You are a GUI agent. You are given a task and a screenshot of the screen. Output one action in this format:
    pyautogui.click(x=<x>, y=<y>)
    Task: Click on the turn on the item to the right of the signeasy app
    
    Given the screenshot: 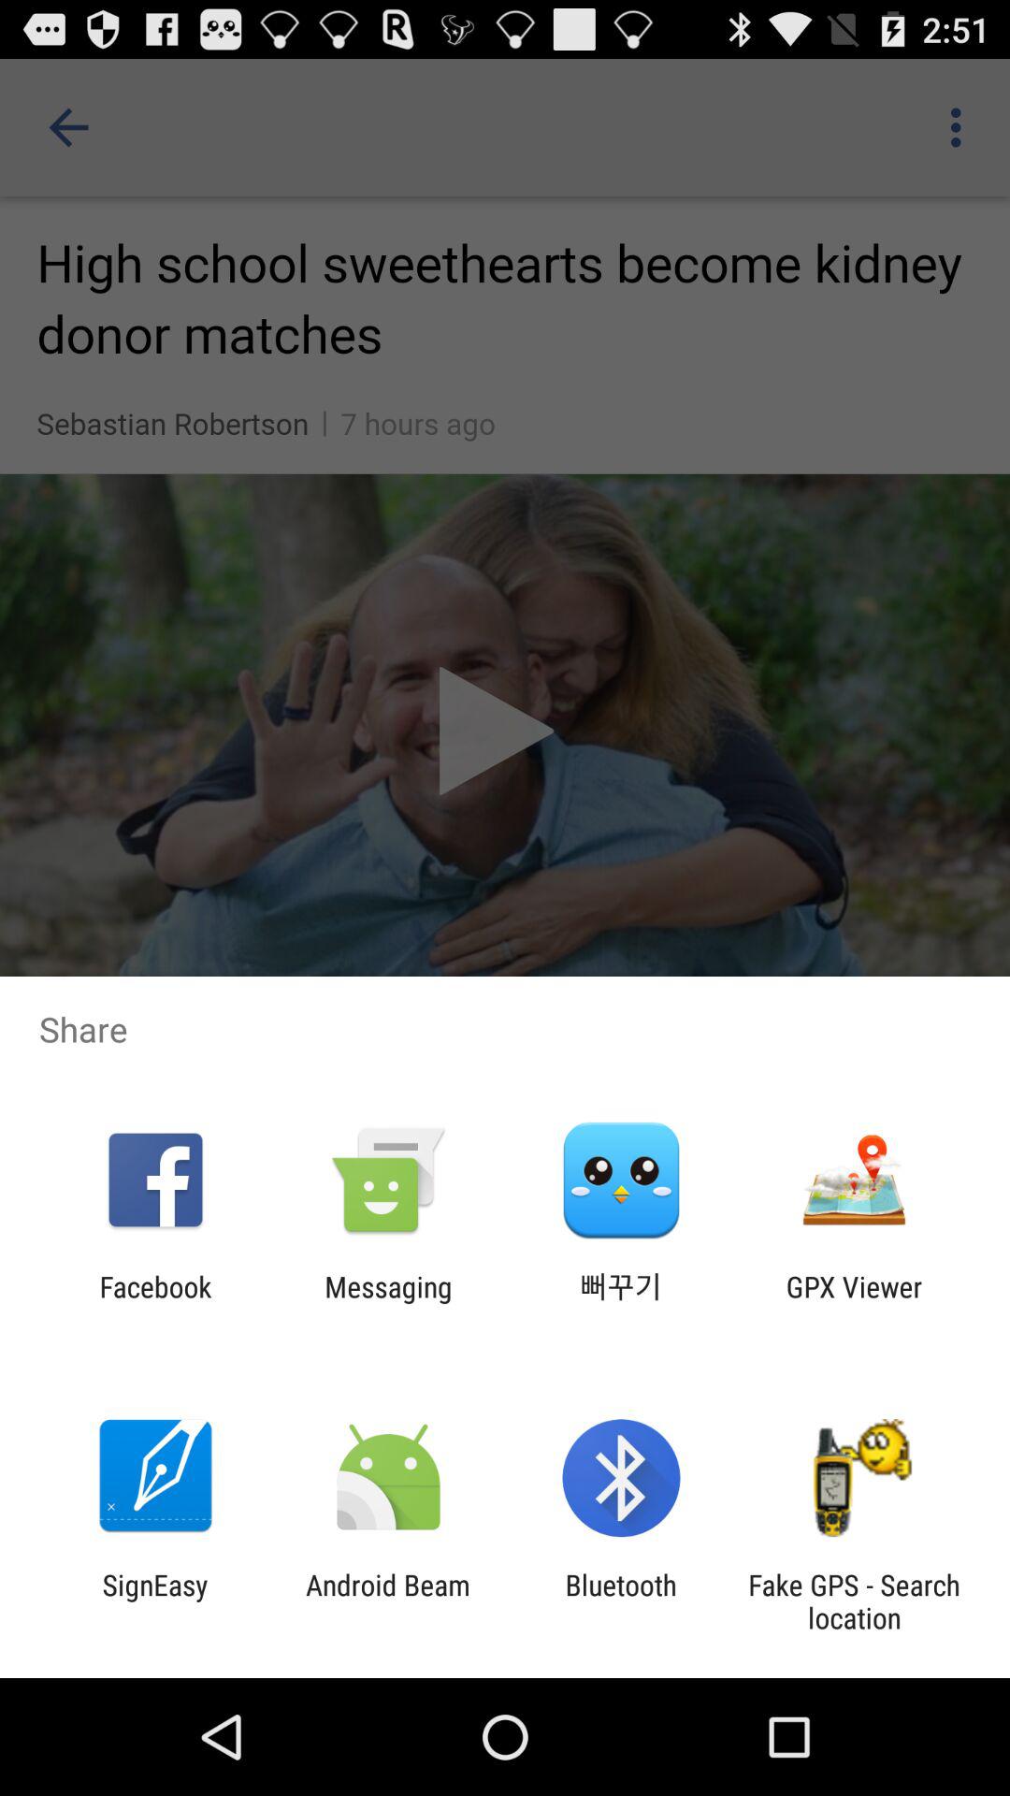 What is the action you would take?
    pyautogui.click(x=387, y=1601)
    